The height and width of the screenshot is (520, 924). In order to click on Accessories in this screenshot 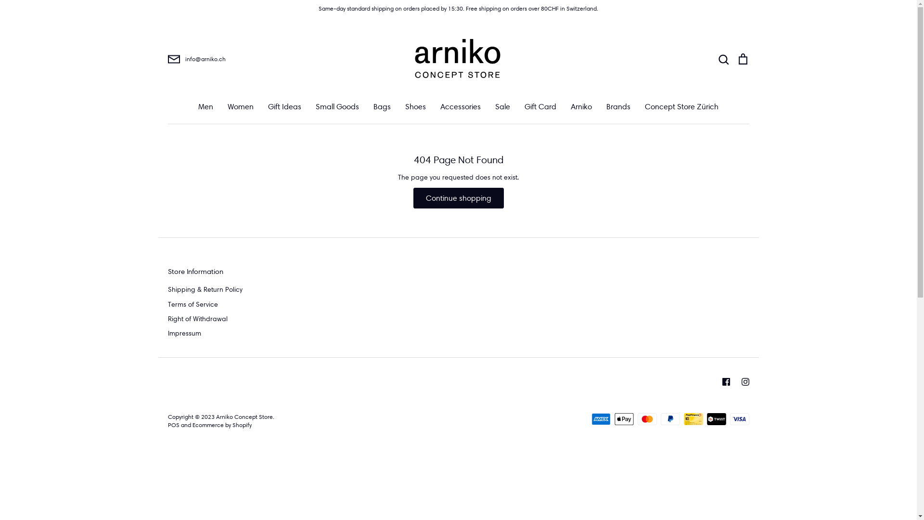, I will do `click(460, 107)`.